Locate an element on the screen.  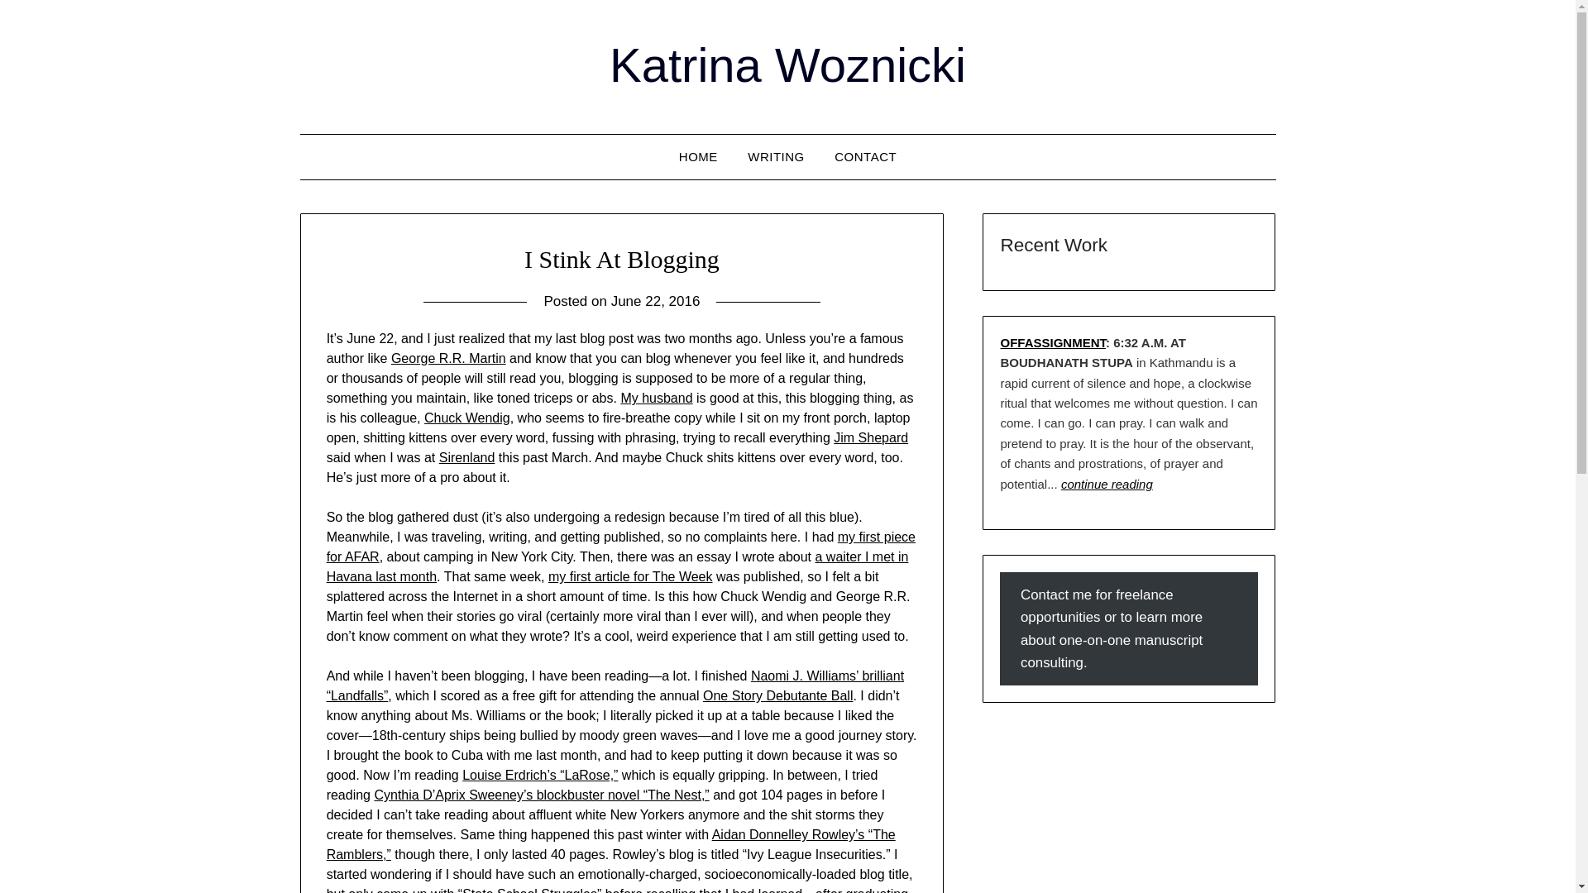
Katrina Woznicki is located at coordinates (787, 64).